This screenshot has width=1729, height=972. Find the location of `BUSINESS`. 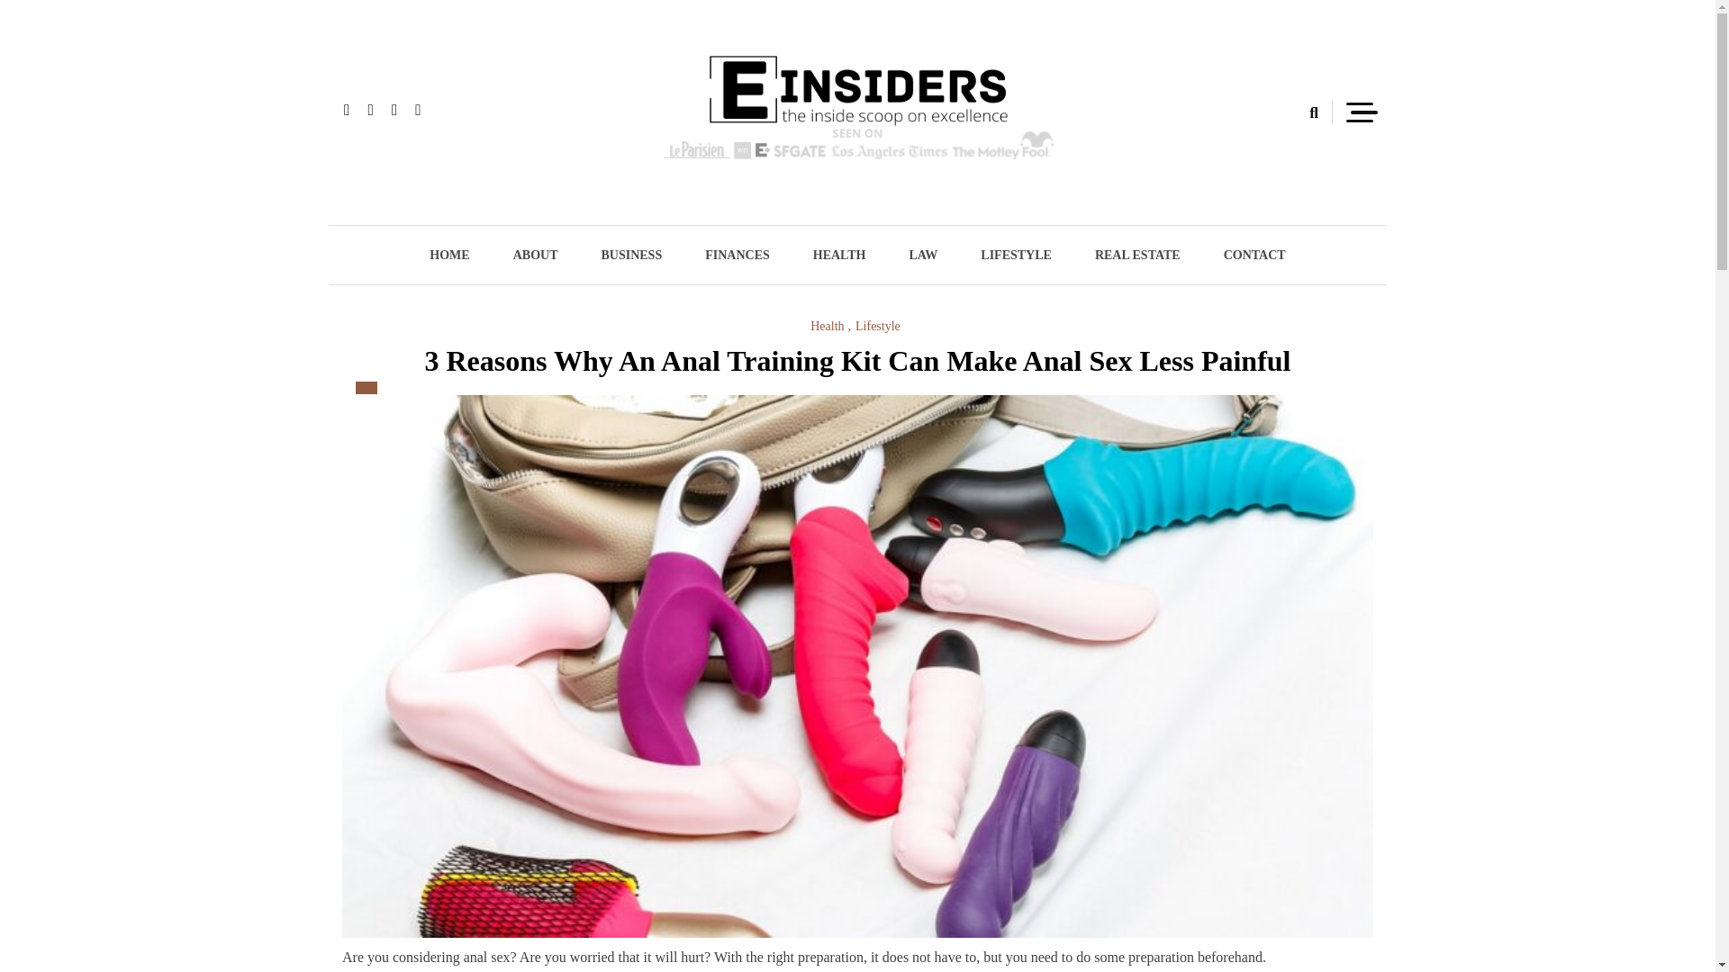

BUSINESS is located at coordinates (630, 255).